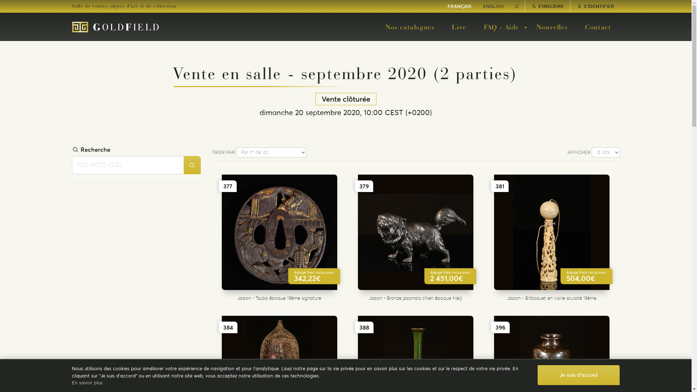 This screenshot has width=697, height=392. I want to click on Nos catalogues, so click(410, 27).